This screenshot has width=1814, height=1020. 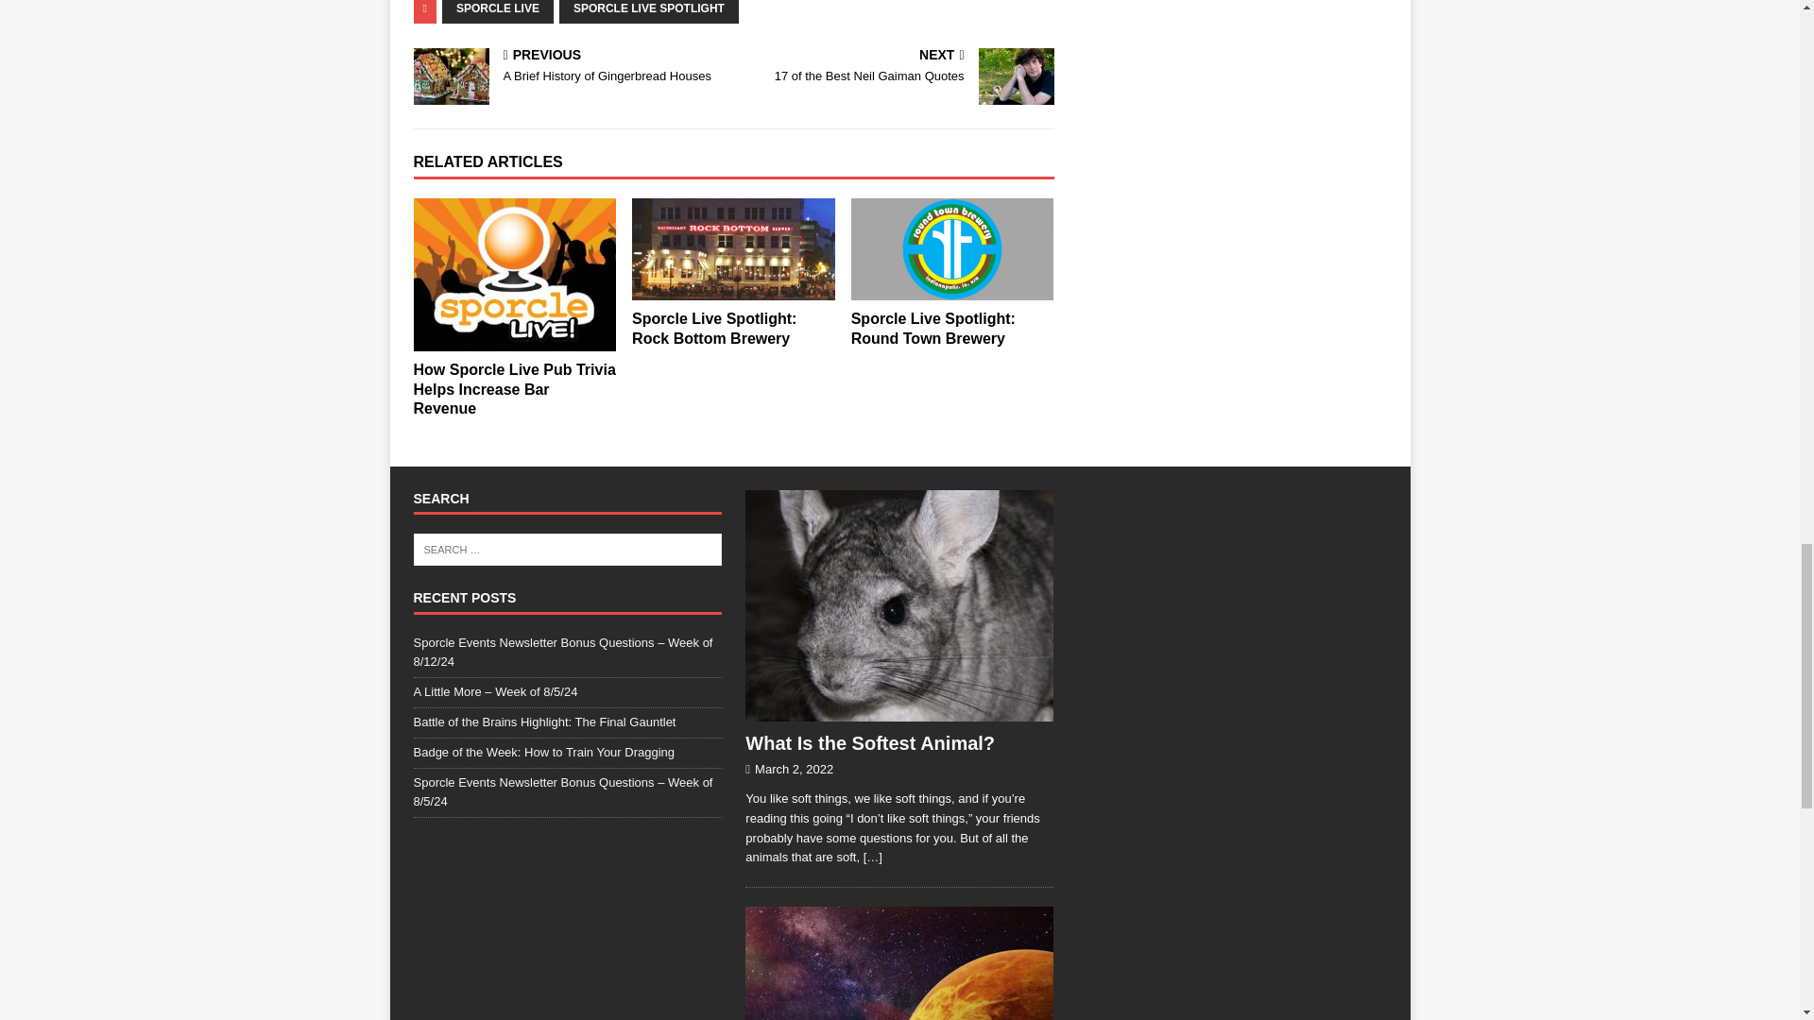 What do you see at coordinates (570, 66) in the screenshot?
I see `Sporcle Live Spotlight: Rock Bottom Brewery` at bounding box center [570, 66].